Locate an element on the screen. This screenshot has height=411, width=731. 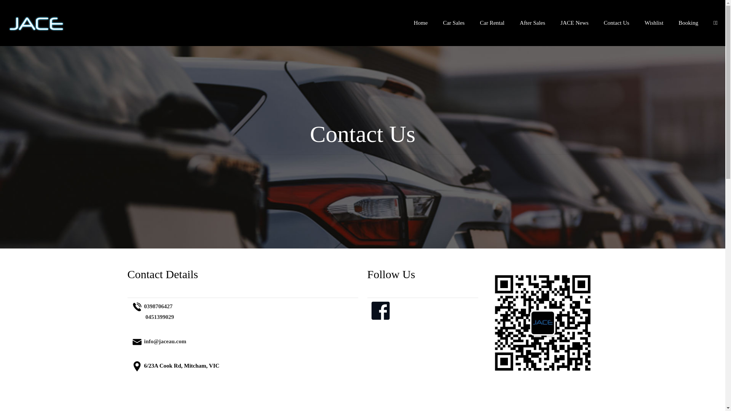
Booking is located at coordinates (688, 23).